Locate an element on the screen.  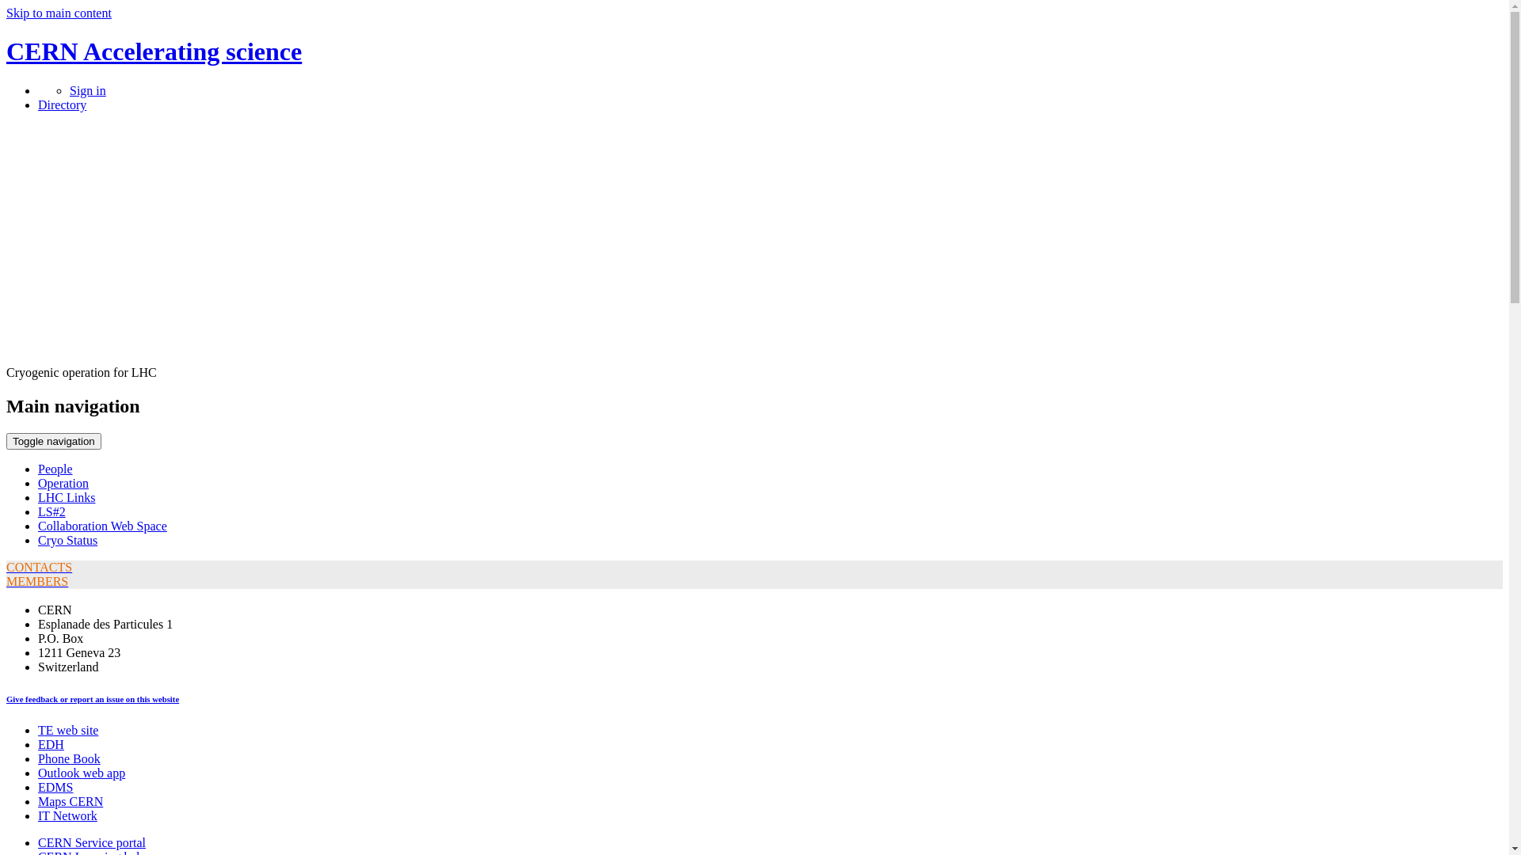
People is located at coordinates (55, 469).